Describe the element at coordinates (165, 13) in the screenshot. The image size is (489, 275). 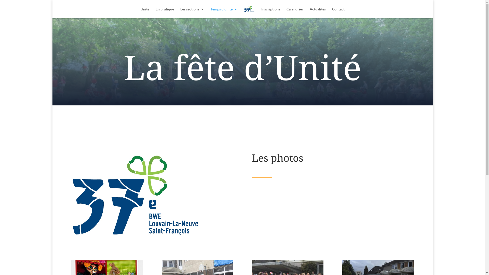
I see `En pratique` at that location.